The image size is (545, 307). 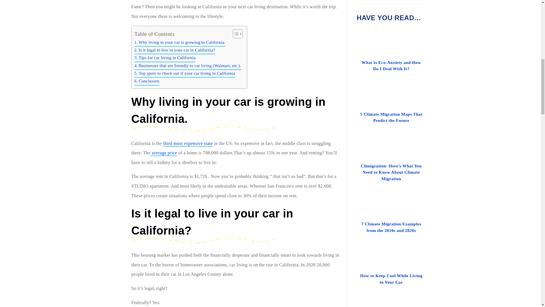 I want to click on Tips for car living in California, so click(x=165, y=58).